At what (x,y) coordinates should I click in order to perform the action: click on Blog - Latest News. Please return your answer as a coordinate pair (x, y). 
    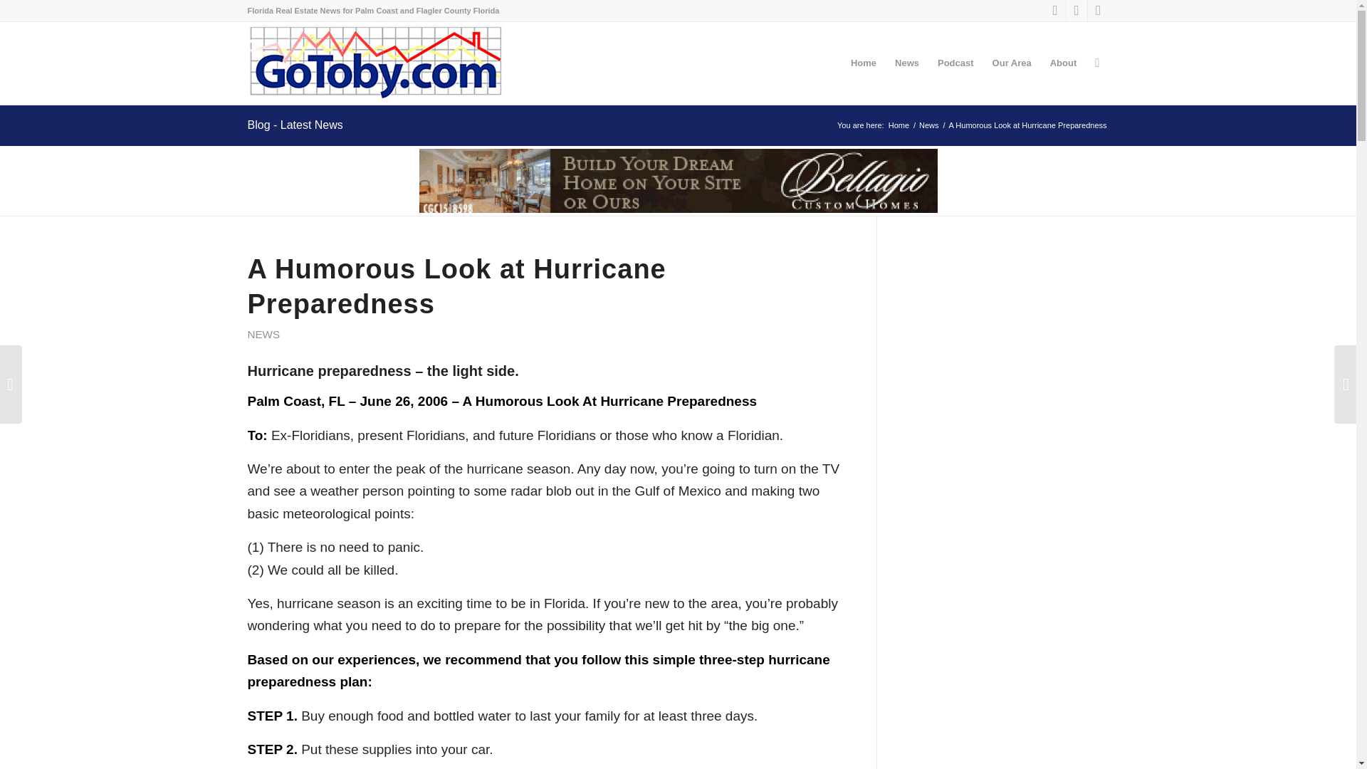
    Looking at the image, I should click on (295, 125).